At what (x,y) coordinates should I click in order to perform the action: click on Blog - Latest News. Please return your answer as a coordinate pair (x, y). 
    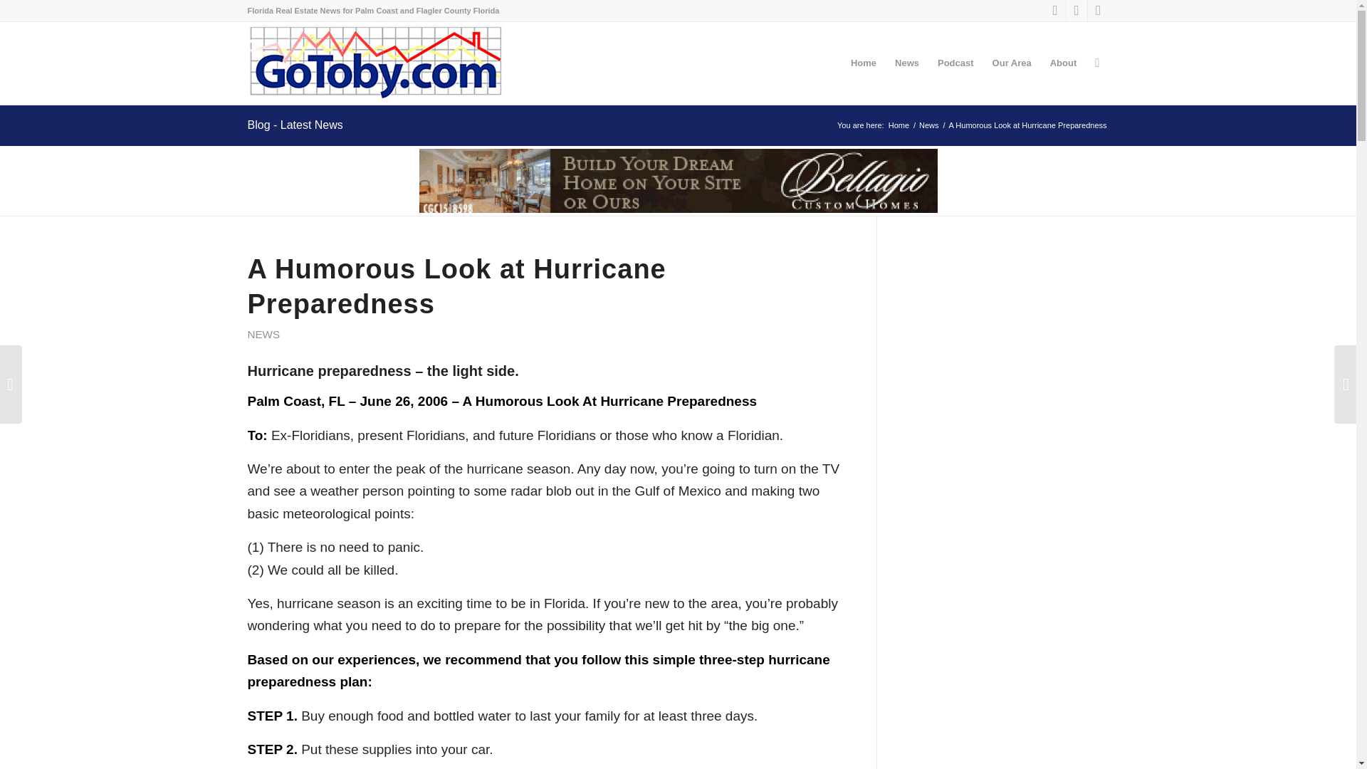
    Looking at the image, I should click on (295, 125).